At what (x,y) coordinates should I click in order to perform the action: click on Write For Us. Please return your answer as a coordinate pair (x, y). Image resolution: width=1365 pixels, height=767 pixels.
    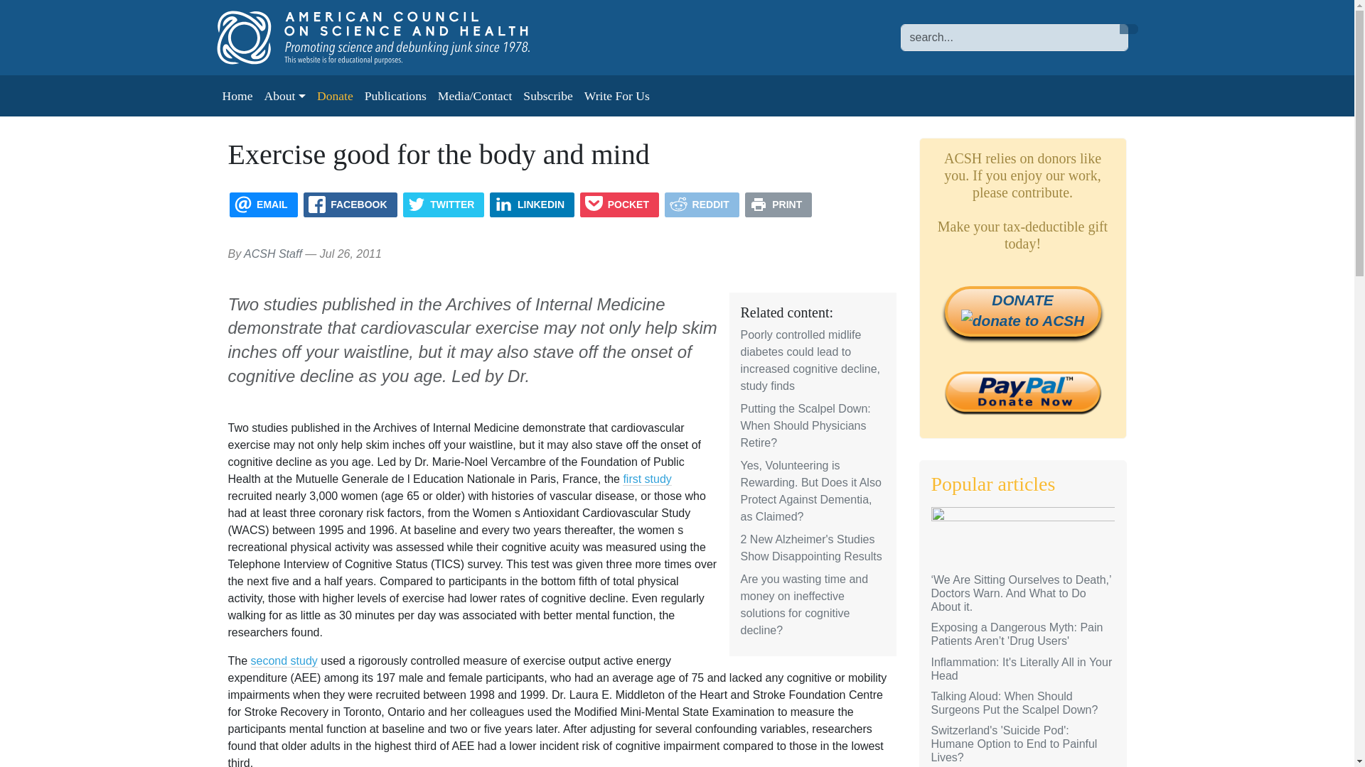
    Looking at the image, I should click on (617, 95).